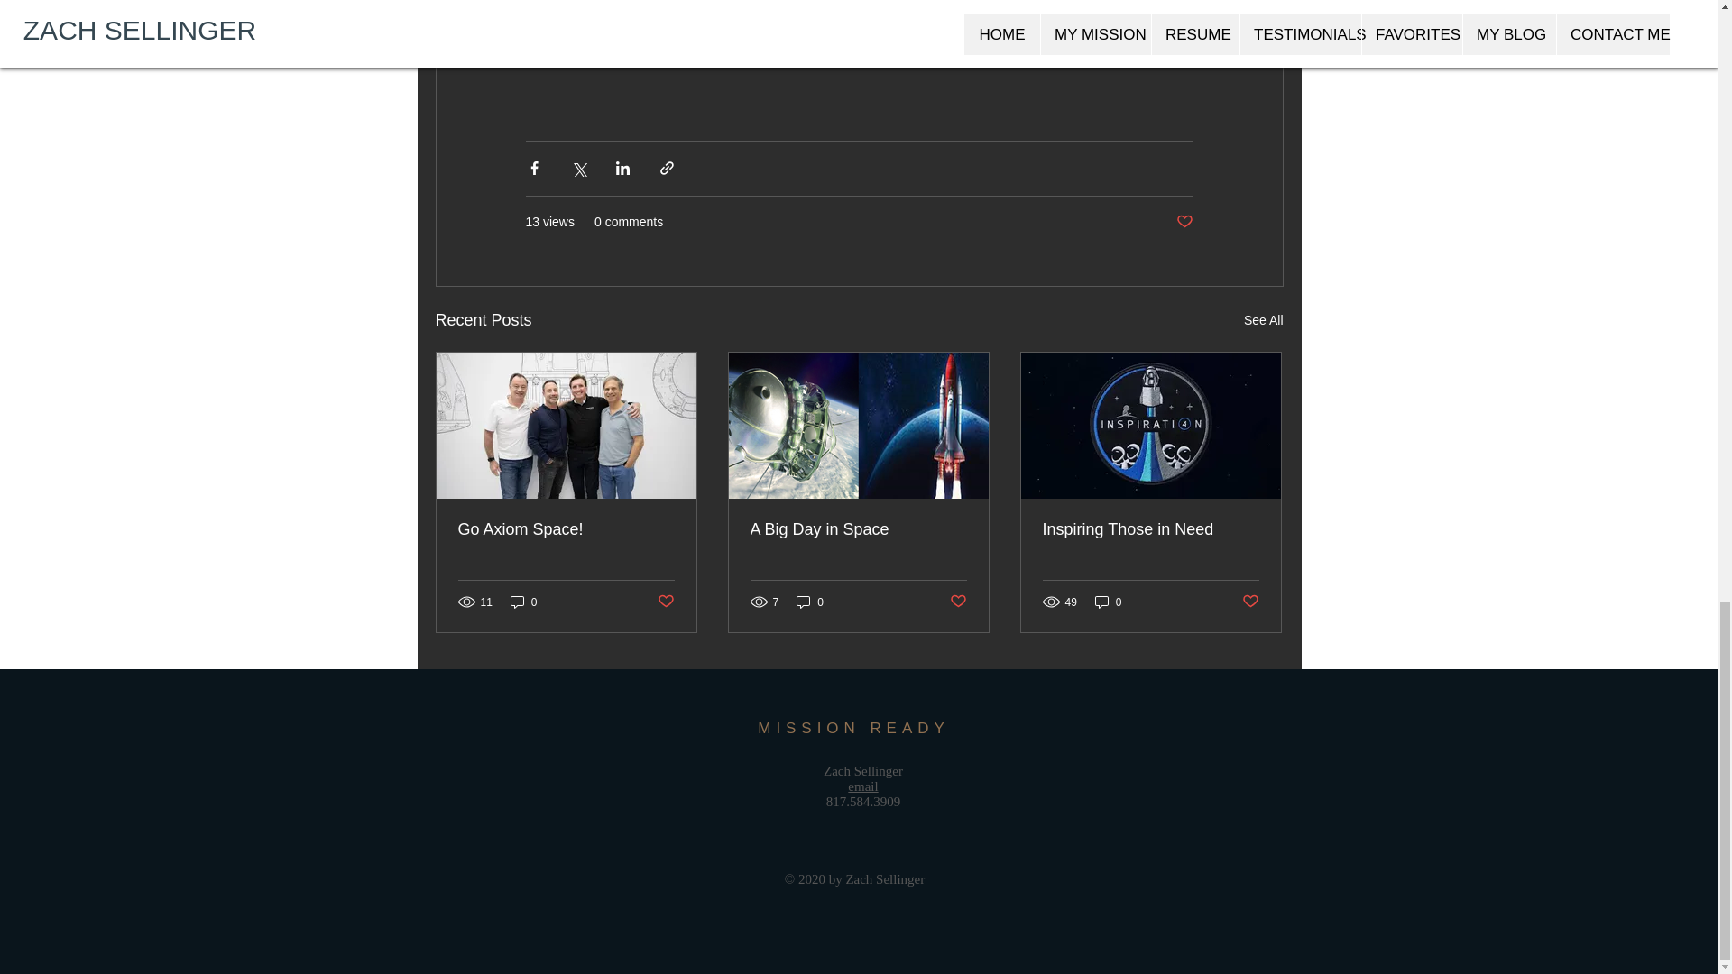  I want to click on Post not marked as liked, so click(1184, 222).